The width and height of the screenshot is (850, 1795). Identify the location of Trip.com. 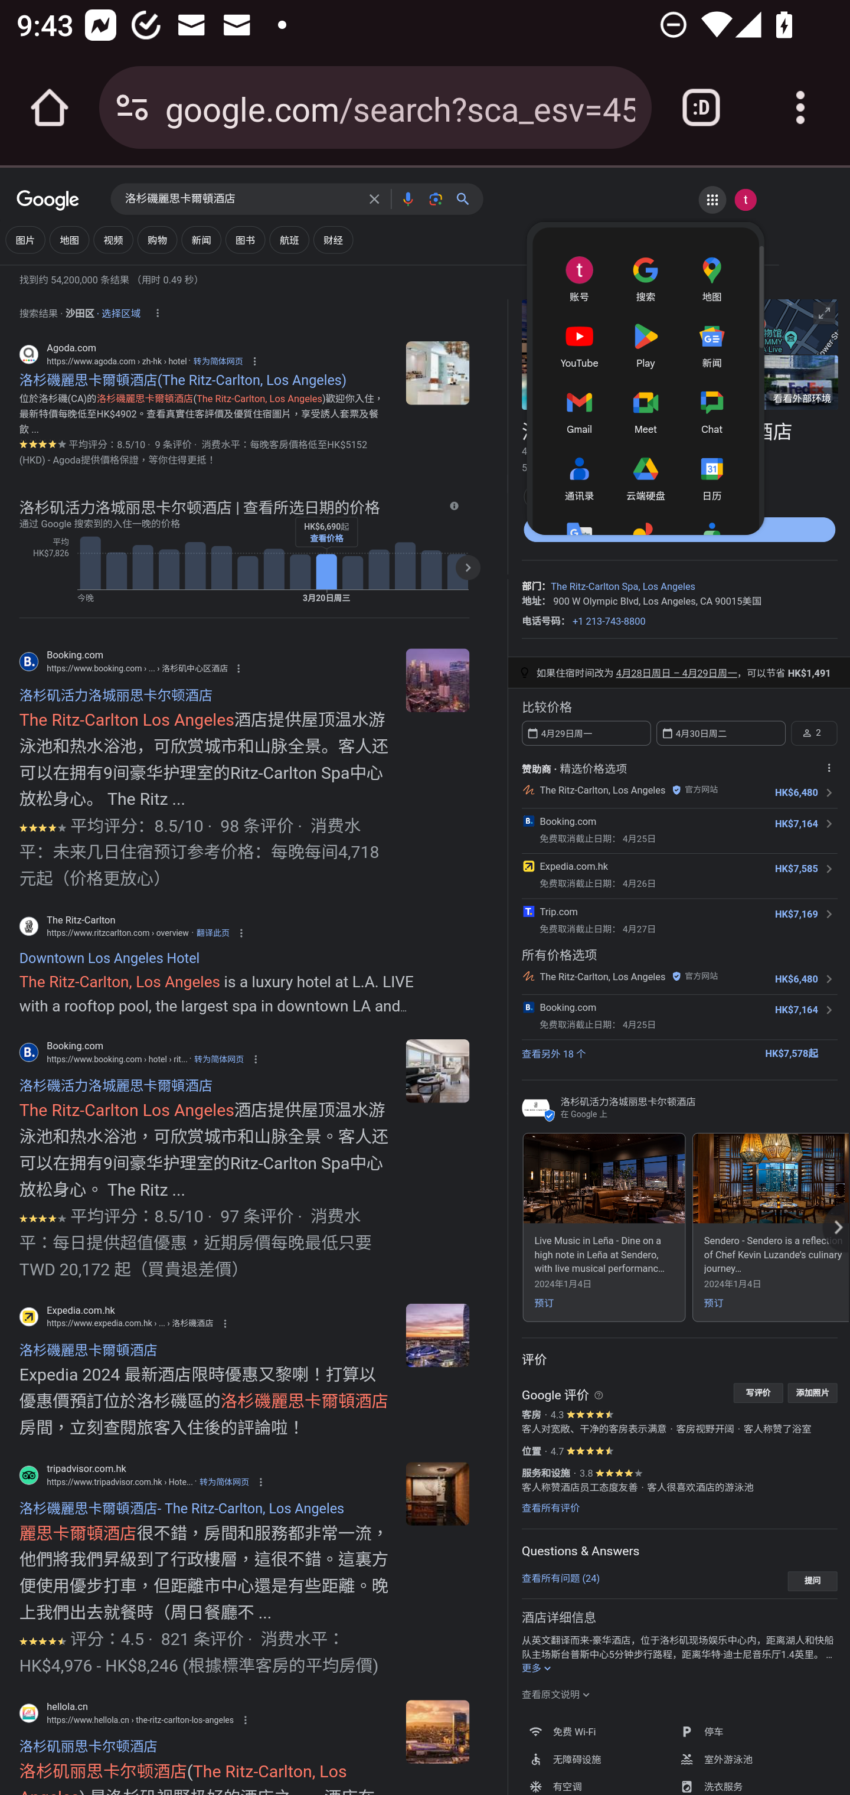
(558, 910).